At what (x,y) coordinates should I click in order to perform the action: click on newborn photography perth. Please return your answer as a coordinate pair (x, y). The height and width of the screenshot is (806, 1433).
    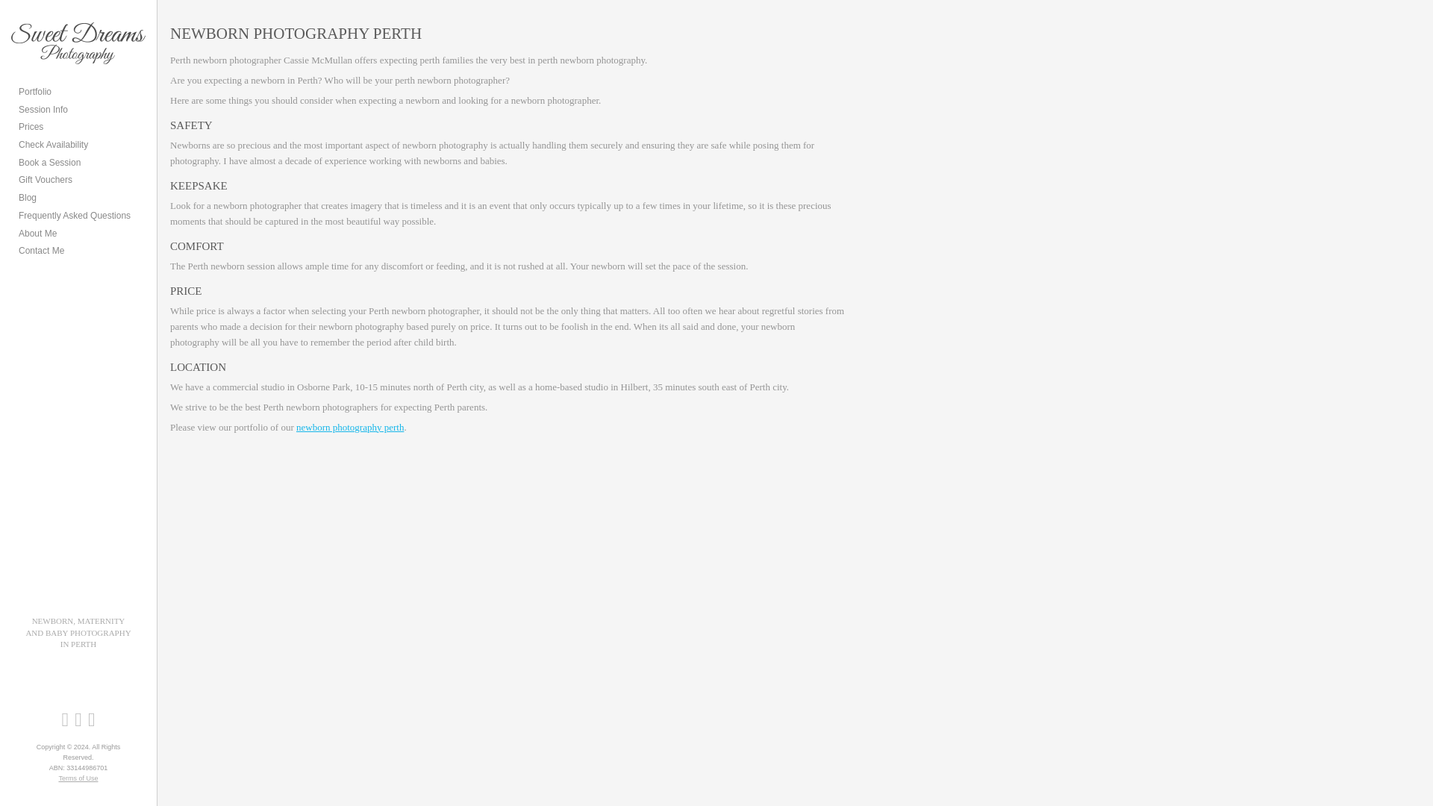
    Looking at the image, I should click on (350, 427).